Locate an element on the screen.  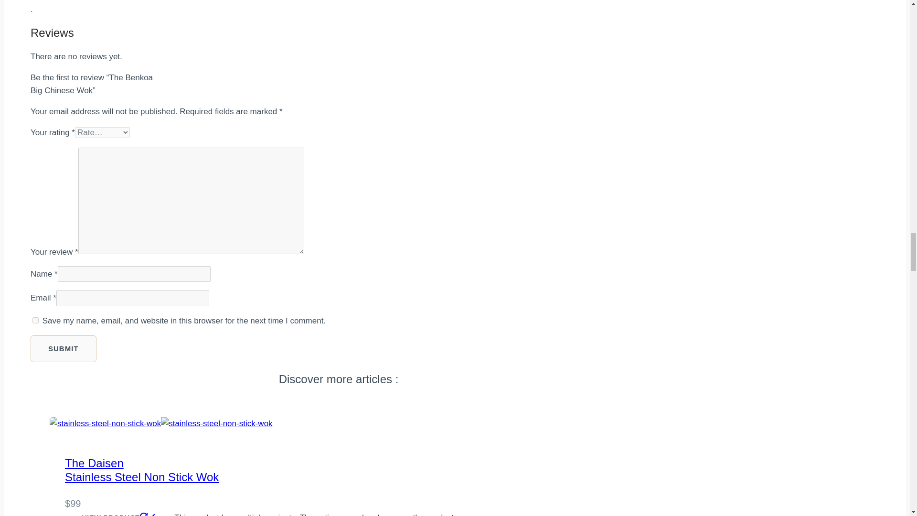
Submit is located at coordinates (35, 320).